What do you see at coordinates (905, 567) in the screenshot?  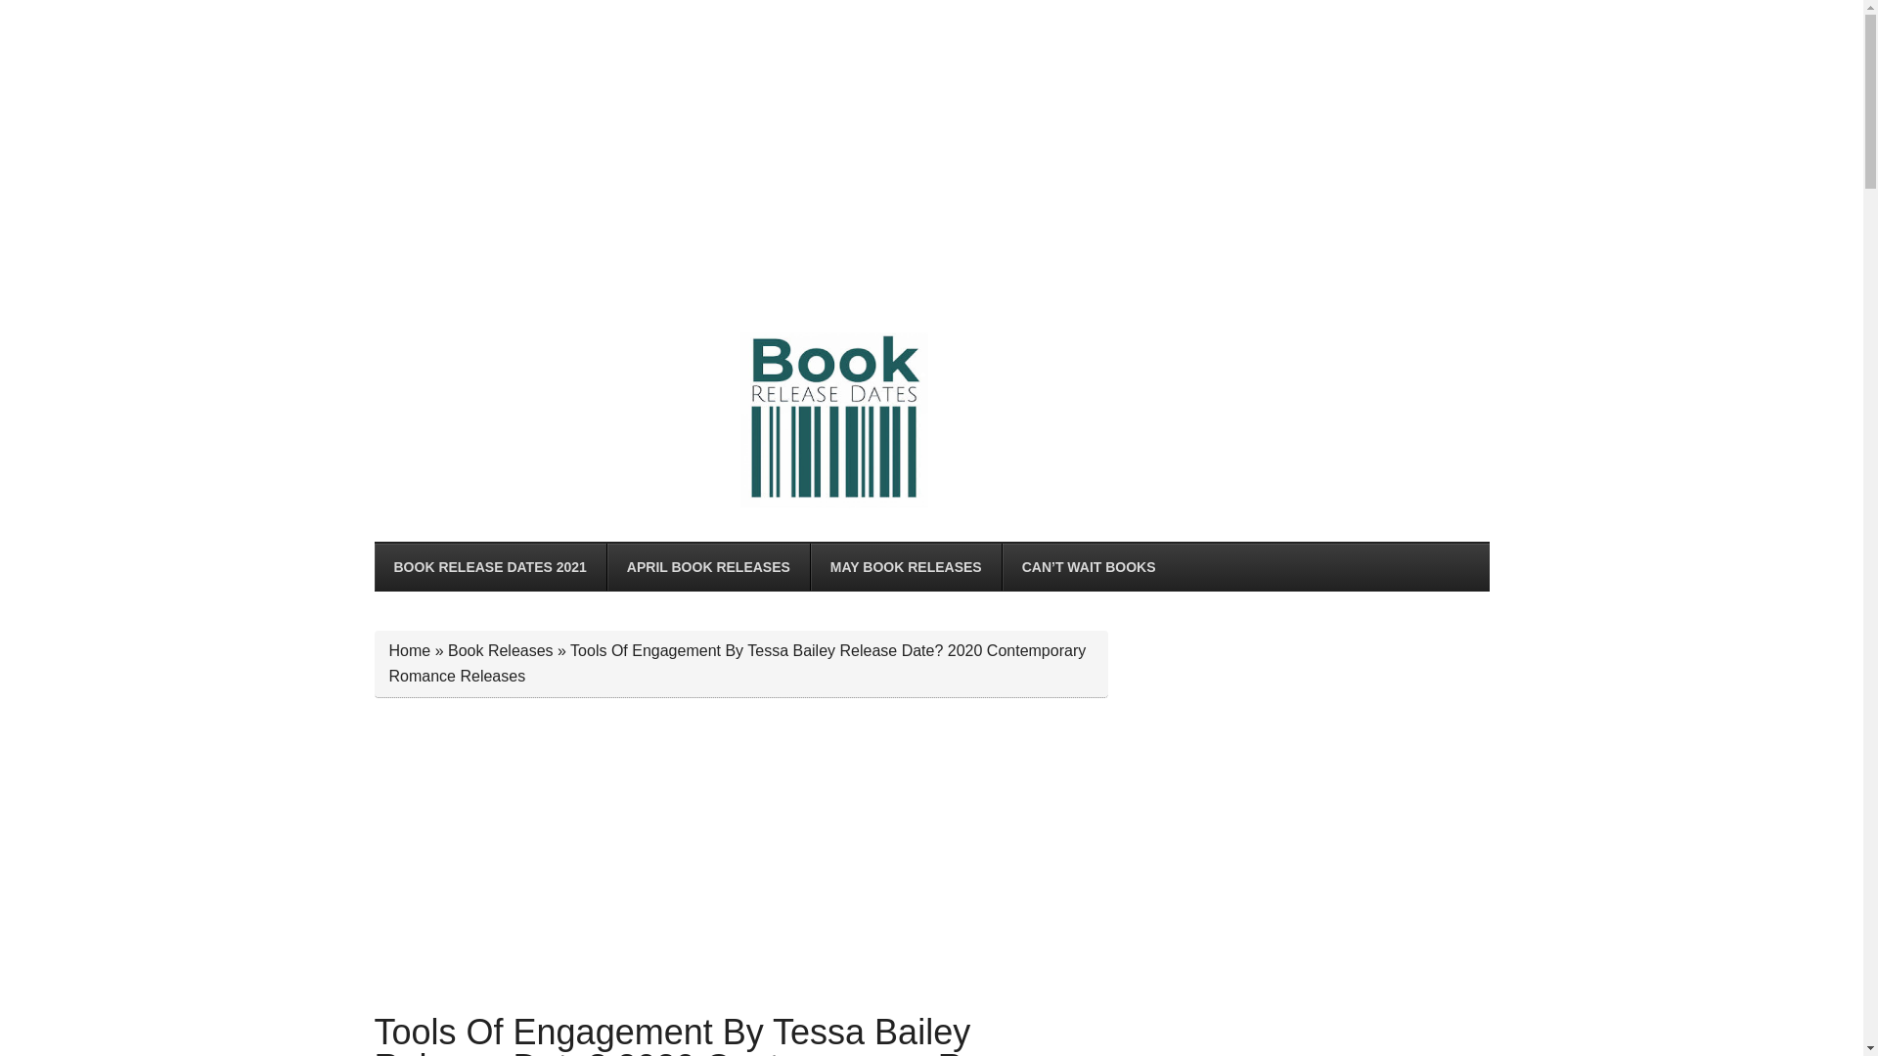 I see `MAY BOOK RELEASES` at bounding box center [905, 567].